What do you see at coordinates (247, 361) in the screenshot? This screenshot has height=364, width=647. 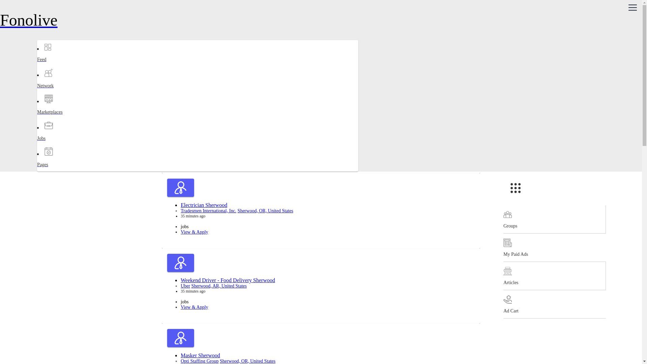 I see `Sherwood, OR, United States` at bounding box center [247, 361].